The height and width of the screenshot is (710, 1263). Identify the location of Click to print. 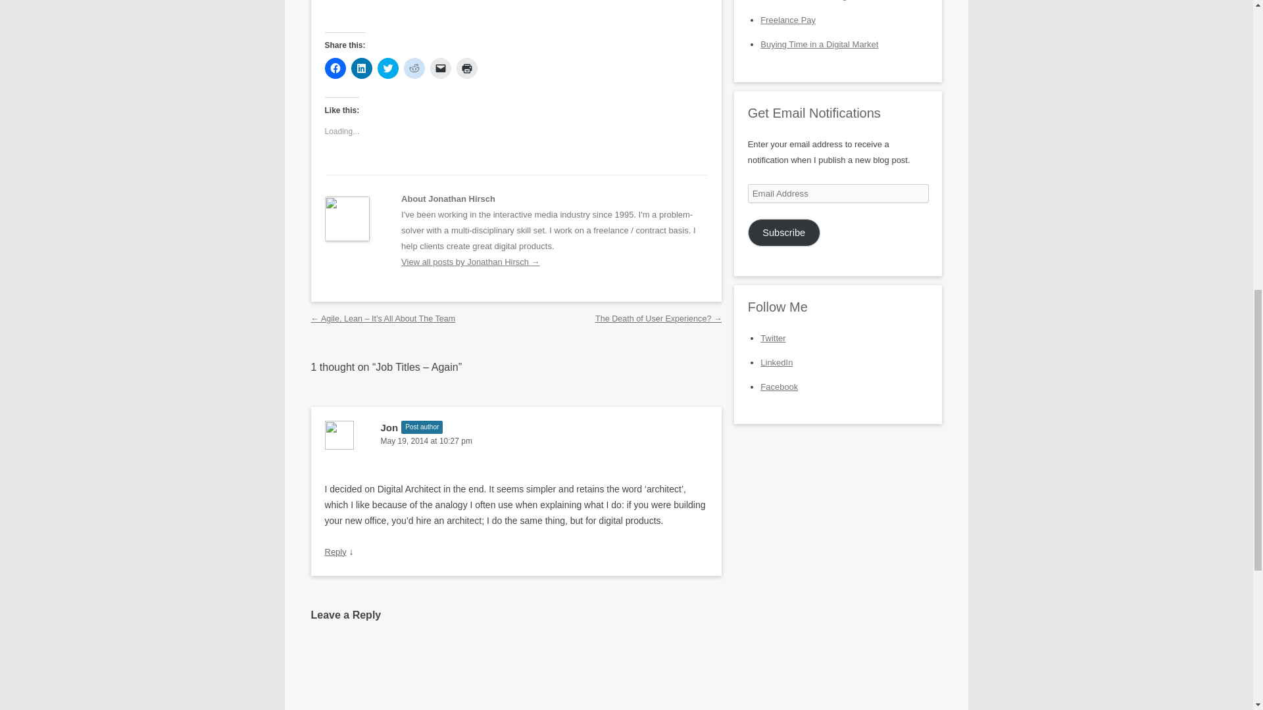
(466, 68).